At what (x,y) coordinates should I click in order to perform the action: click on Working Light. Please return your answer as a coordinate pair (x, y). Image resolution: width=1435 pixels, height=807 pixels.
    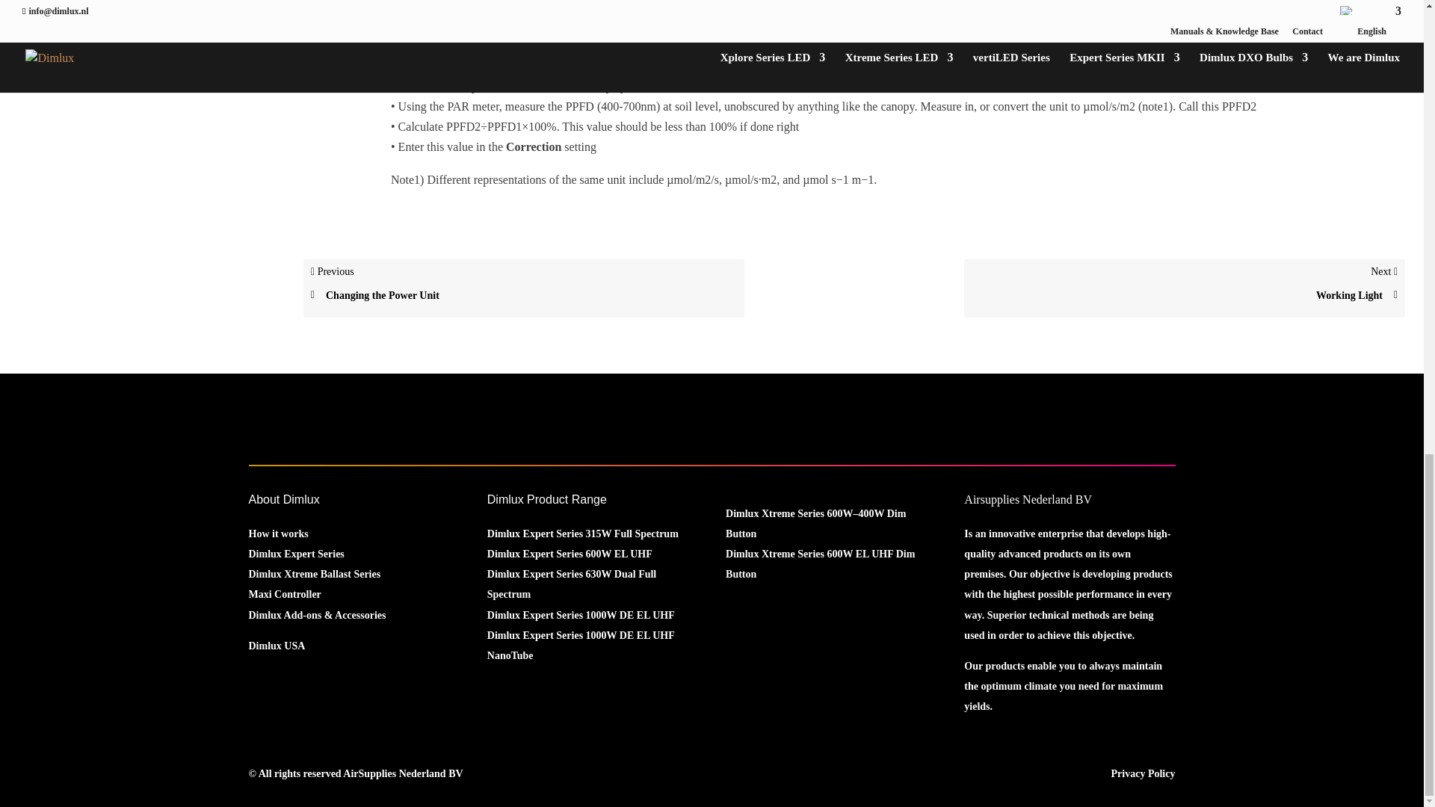
    Looking at the image, I should click on (1184, 295).